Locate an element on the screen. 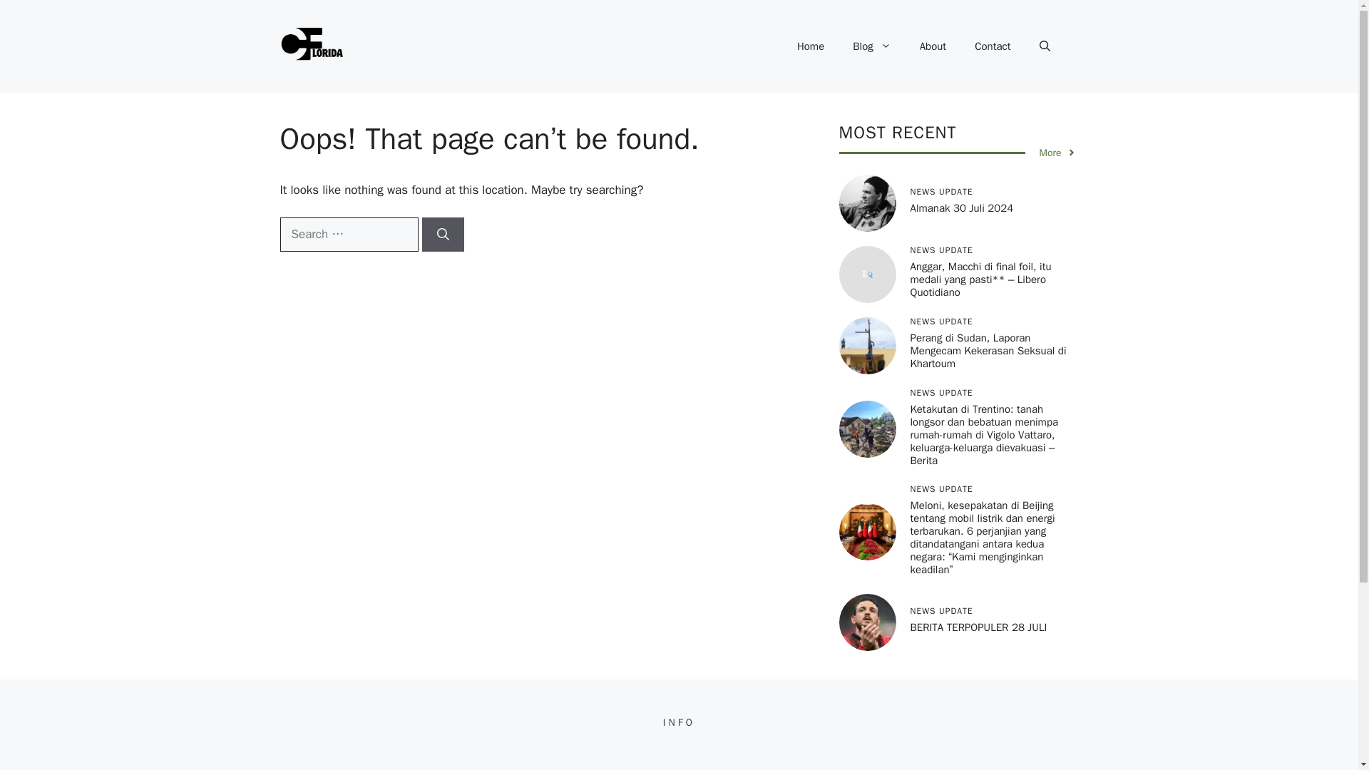  Blog is located at coordinates (871, 46).